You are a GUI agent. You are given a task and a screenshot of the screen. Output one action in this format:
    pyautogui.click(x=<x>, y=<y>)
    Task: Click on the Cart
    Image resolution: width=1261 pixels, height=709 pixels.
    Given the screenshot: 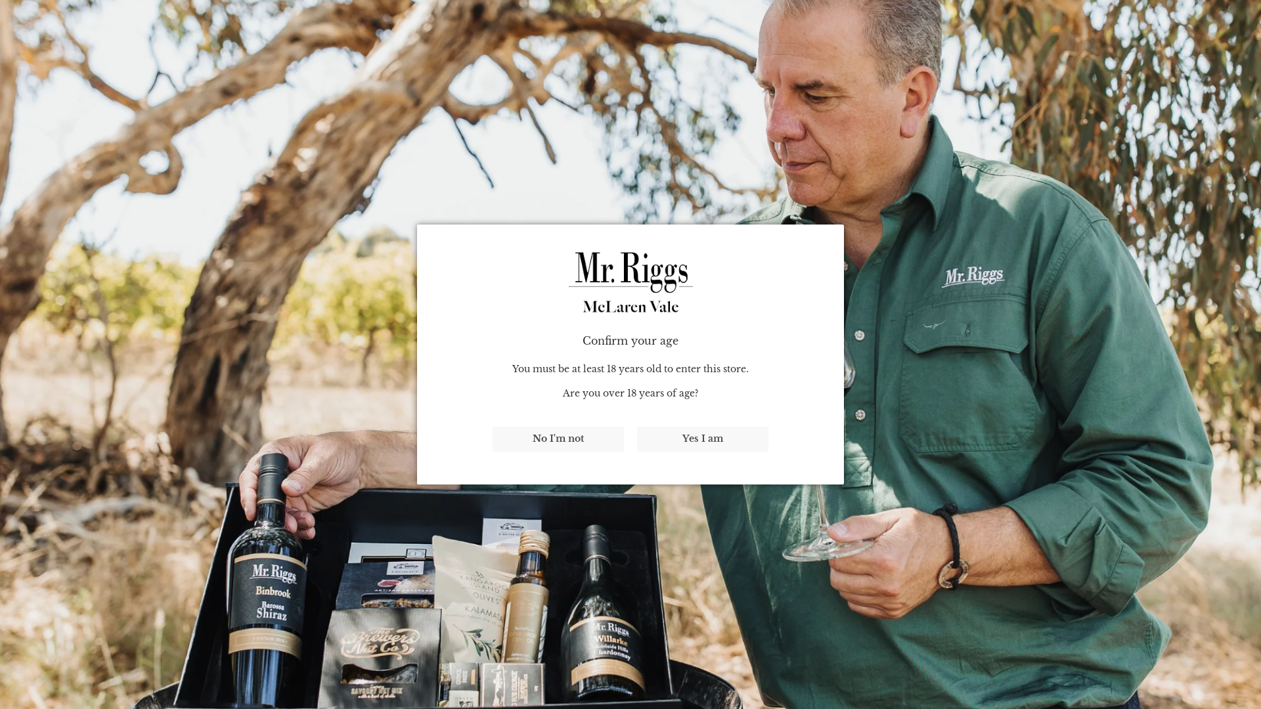 What is the action you would take?
    pyautogui.click(x=1222, y=67)
    